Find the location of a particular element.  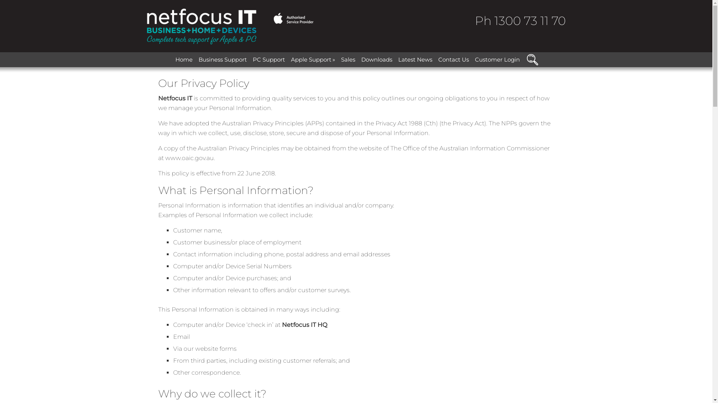

Ph 1300 73 11 70 is located at coordinates (521, 21).